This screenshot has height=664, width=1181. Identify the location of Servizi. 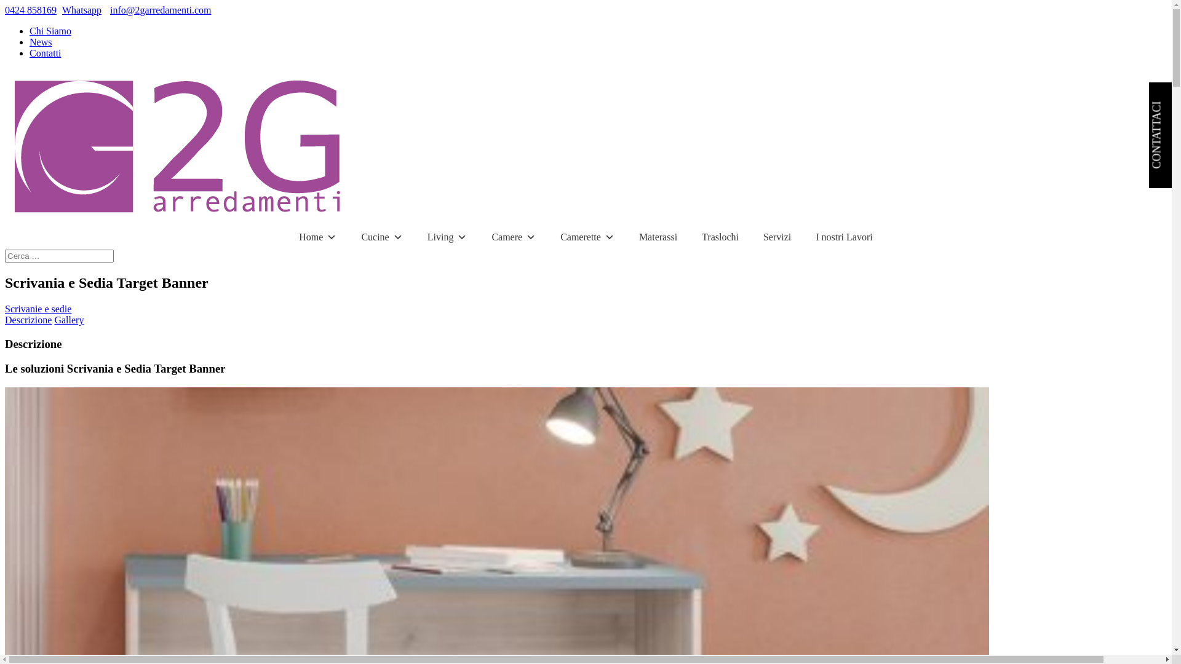
(777, 237).